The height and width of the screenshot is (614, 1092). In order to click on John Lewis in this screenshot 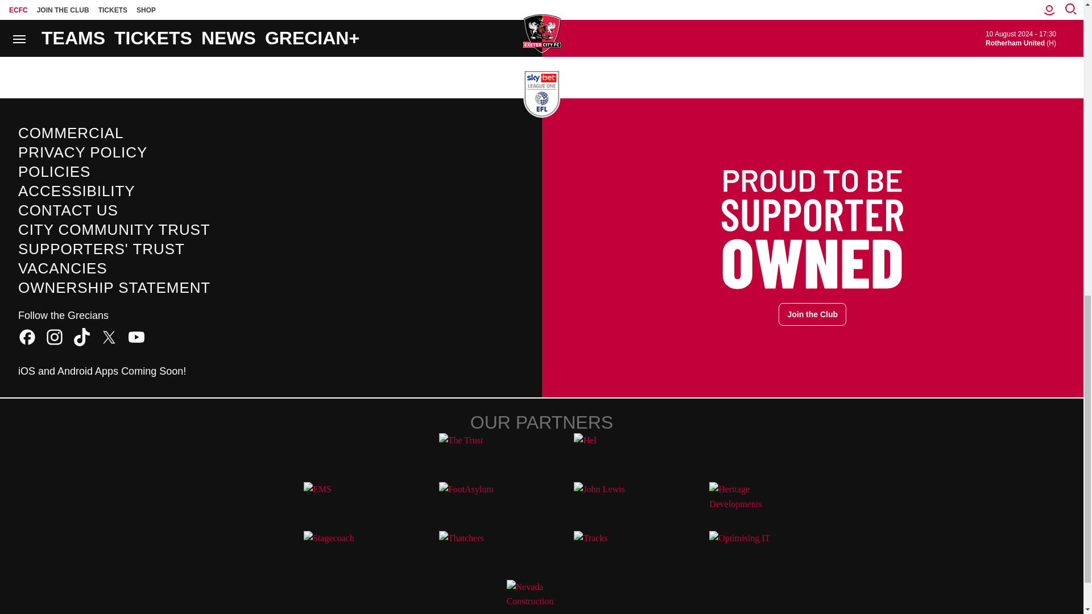, I will do `click(609, 501)`.